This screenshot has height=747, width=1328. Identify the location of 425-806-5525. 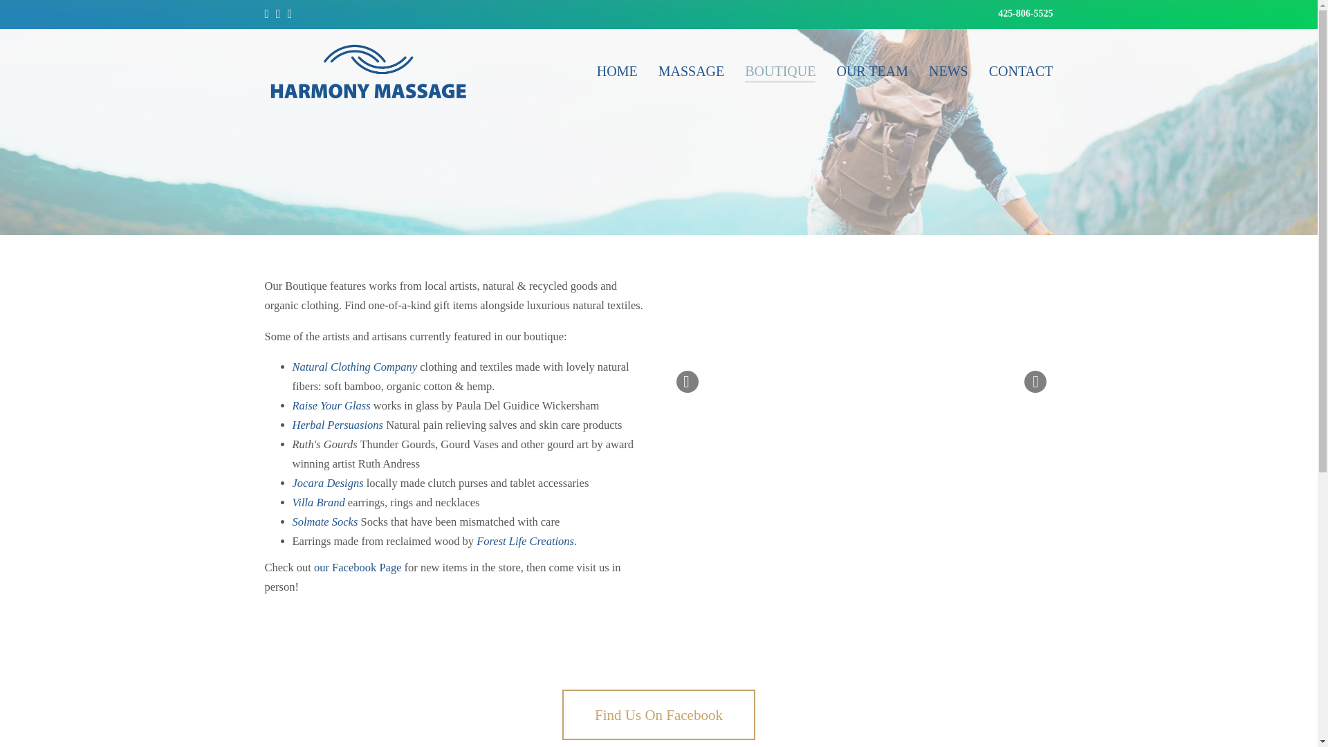
(1025, 13).